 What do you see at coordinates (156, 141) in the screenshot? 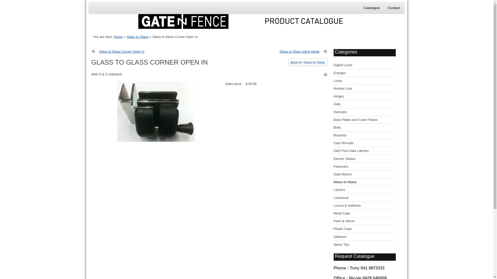
I see `gcidd` at bounding box center [156, 141].